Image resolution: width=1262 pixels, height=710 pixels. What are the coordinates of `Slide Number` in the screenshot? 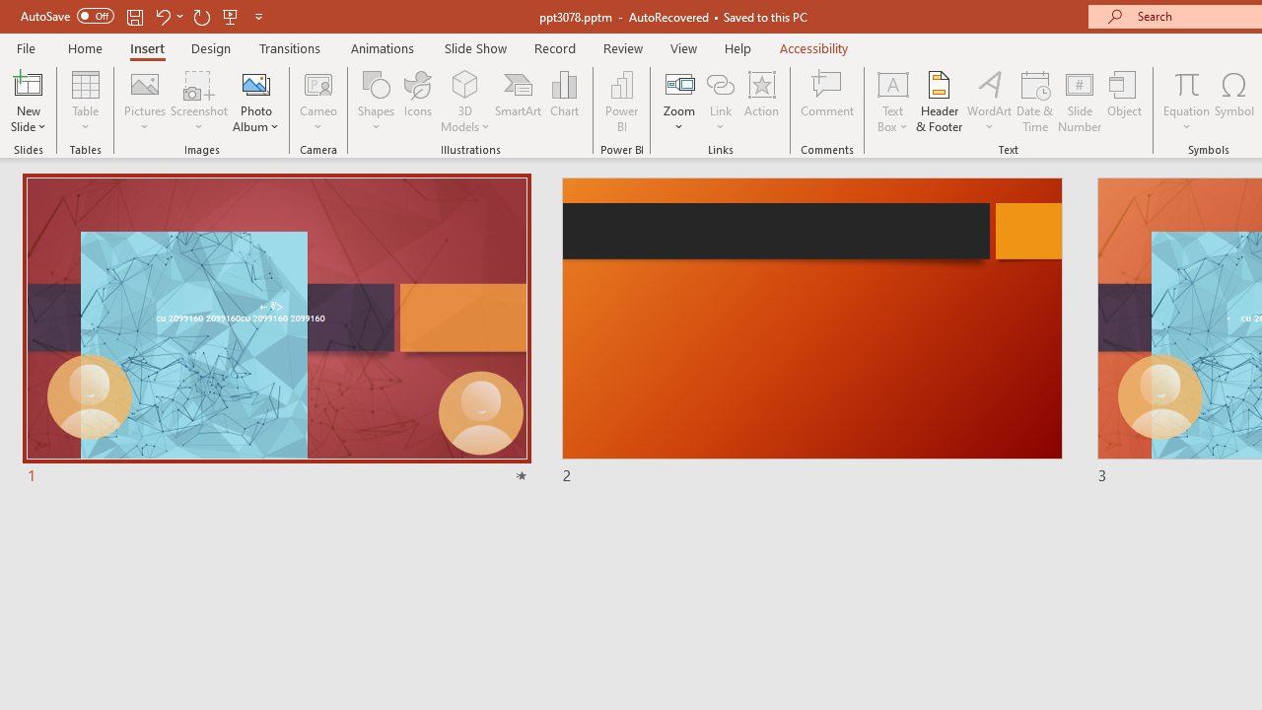 It's located at (1081, 101).